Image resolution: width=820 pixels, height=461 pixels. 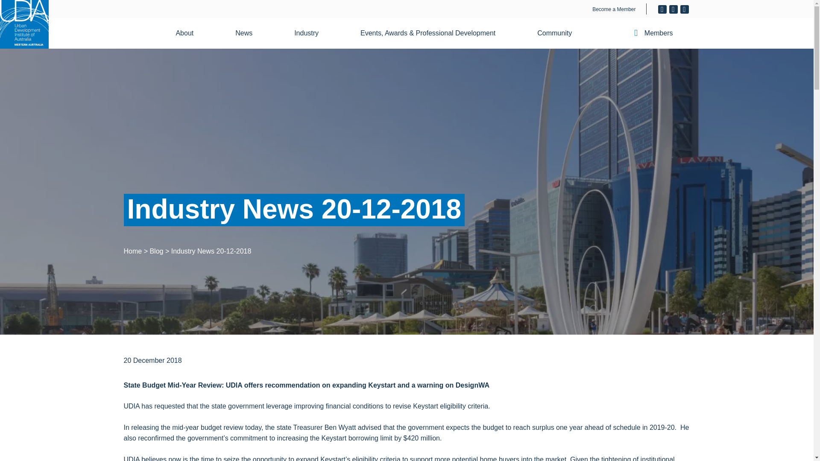 I want to click on About, so click(x=190, y=33).